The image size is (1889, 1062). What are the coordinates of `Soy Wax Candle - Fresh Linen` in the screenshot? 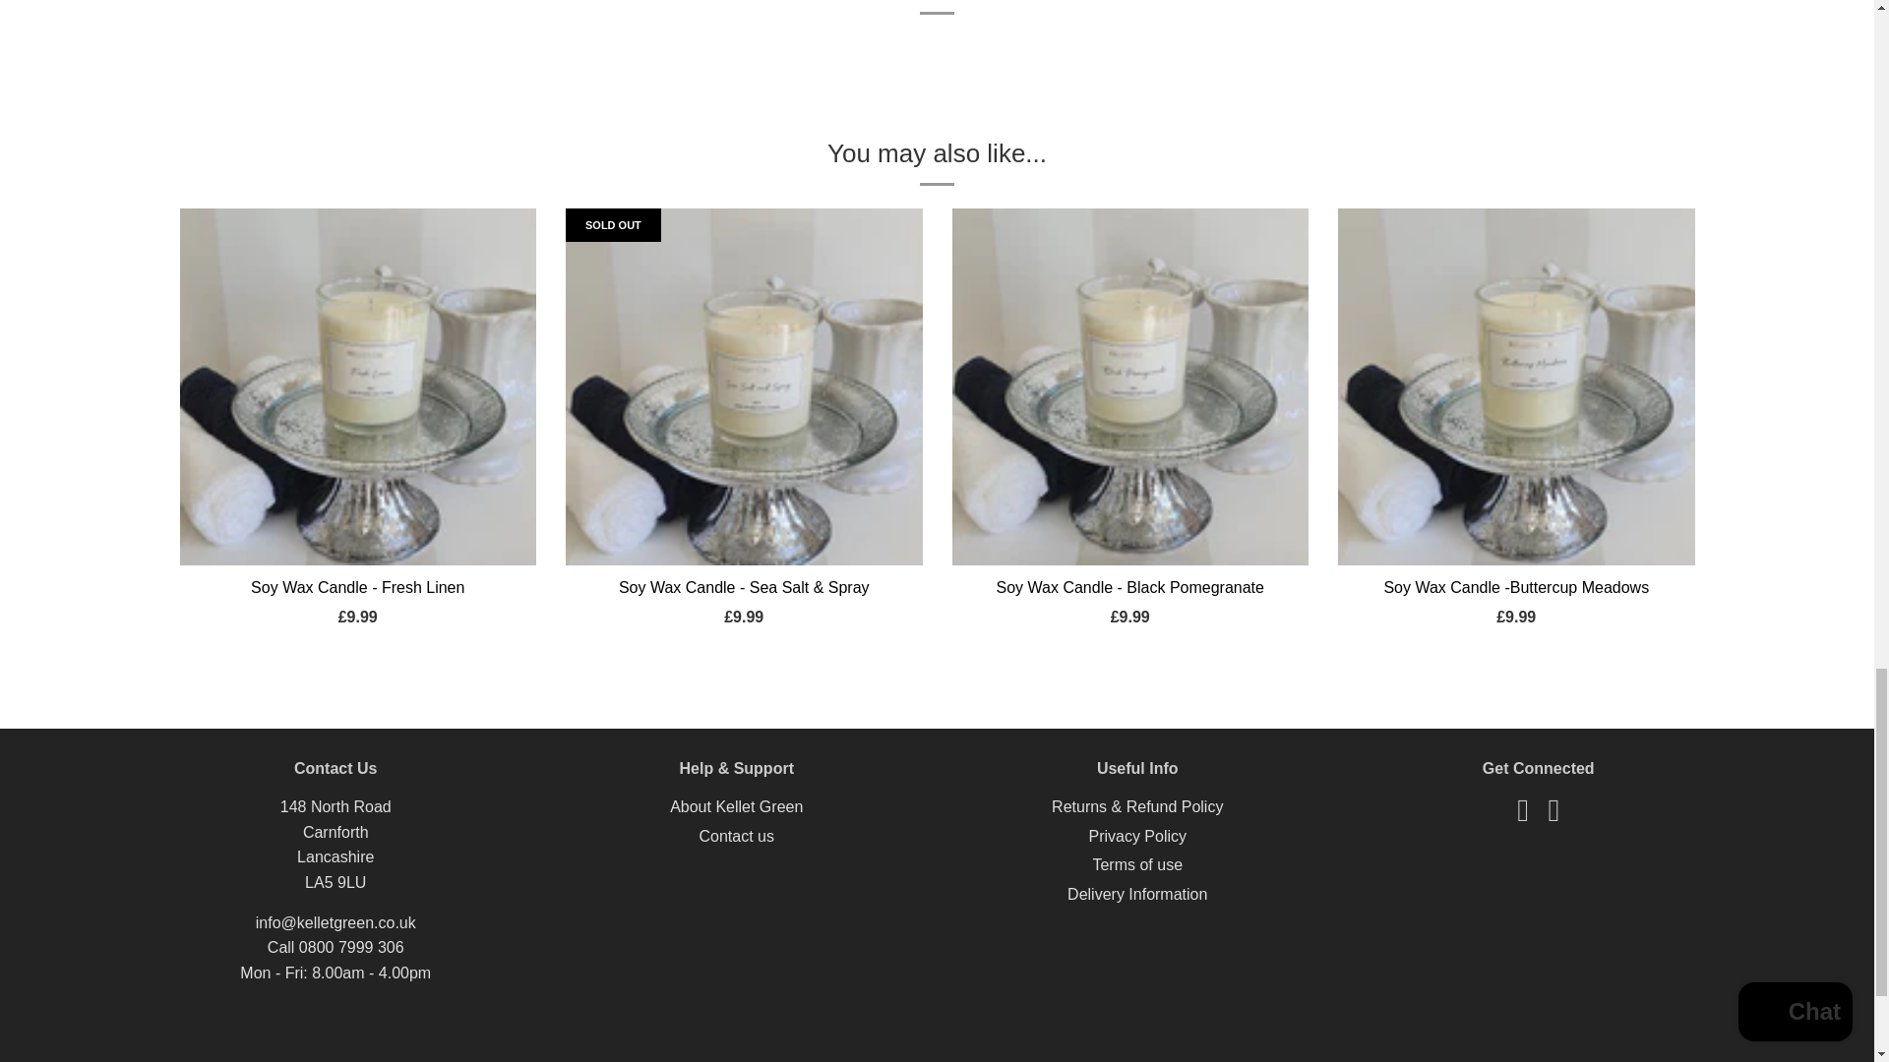 It's located at (358, 385).